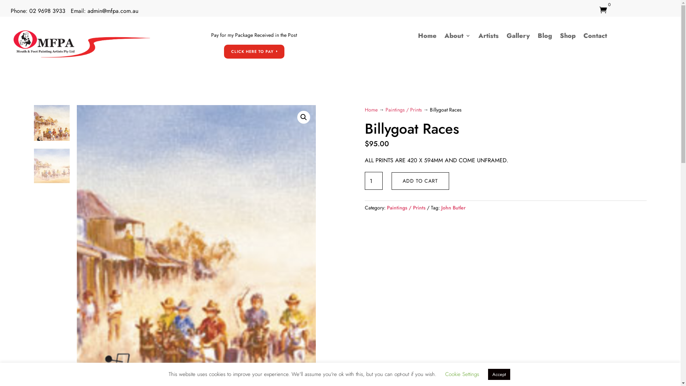 Image resolution: width=686 pixels, height=386 pixels. I want to click on mfpa-logo, so click(82, 44).